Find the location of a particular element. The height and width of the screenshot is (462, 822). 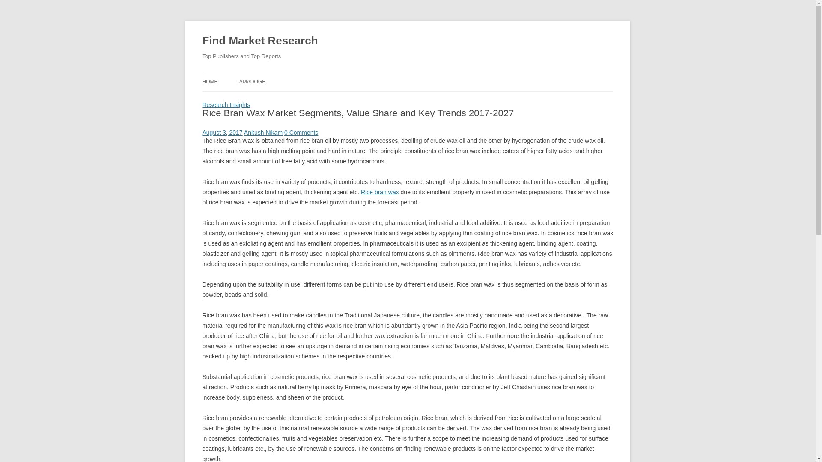

Skip to content is located at coordinates (427, 75).